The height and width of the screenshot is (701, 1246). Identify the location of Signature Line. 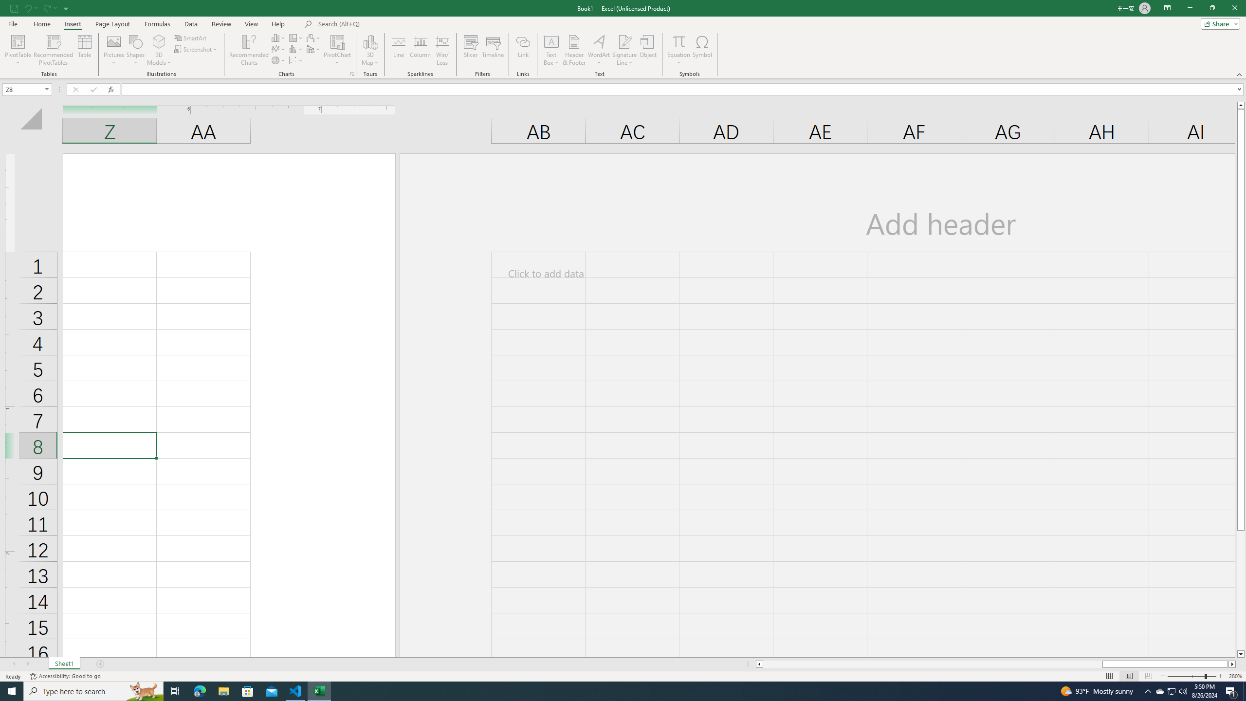
(624, 50).